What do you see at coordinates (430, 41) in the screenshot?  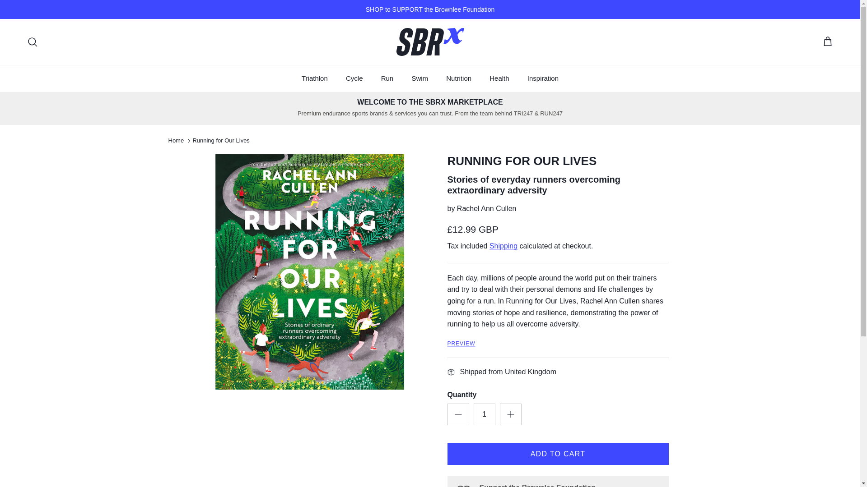 I see `SBRX` at bounding box center [430, 41].